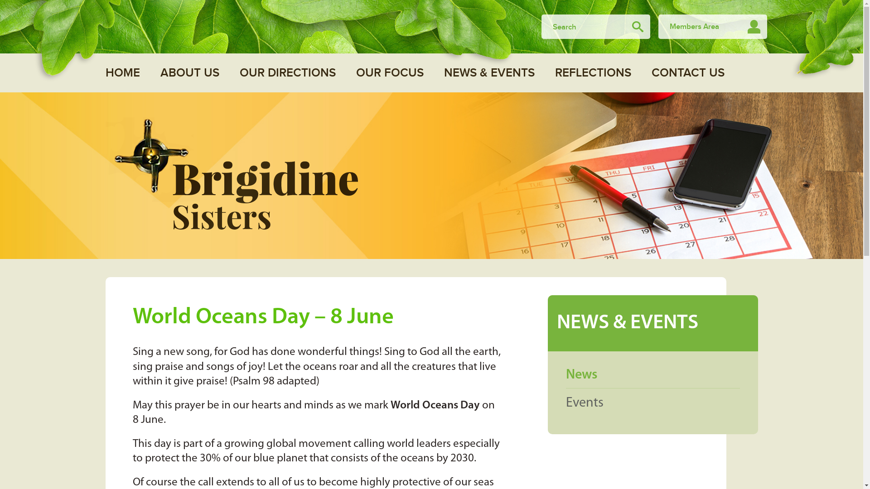  Describe the element at coordinates (390, 73) in the screenshot. I see `OUR FOCUS` at that location.